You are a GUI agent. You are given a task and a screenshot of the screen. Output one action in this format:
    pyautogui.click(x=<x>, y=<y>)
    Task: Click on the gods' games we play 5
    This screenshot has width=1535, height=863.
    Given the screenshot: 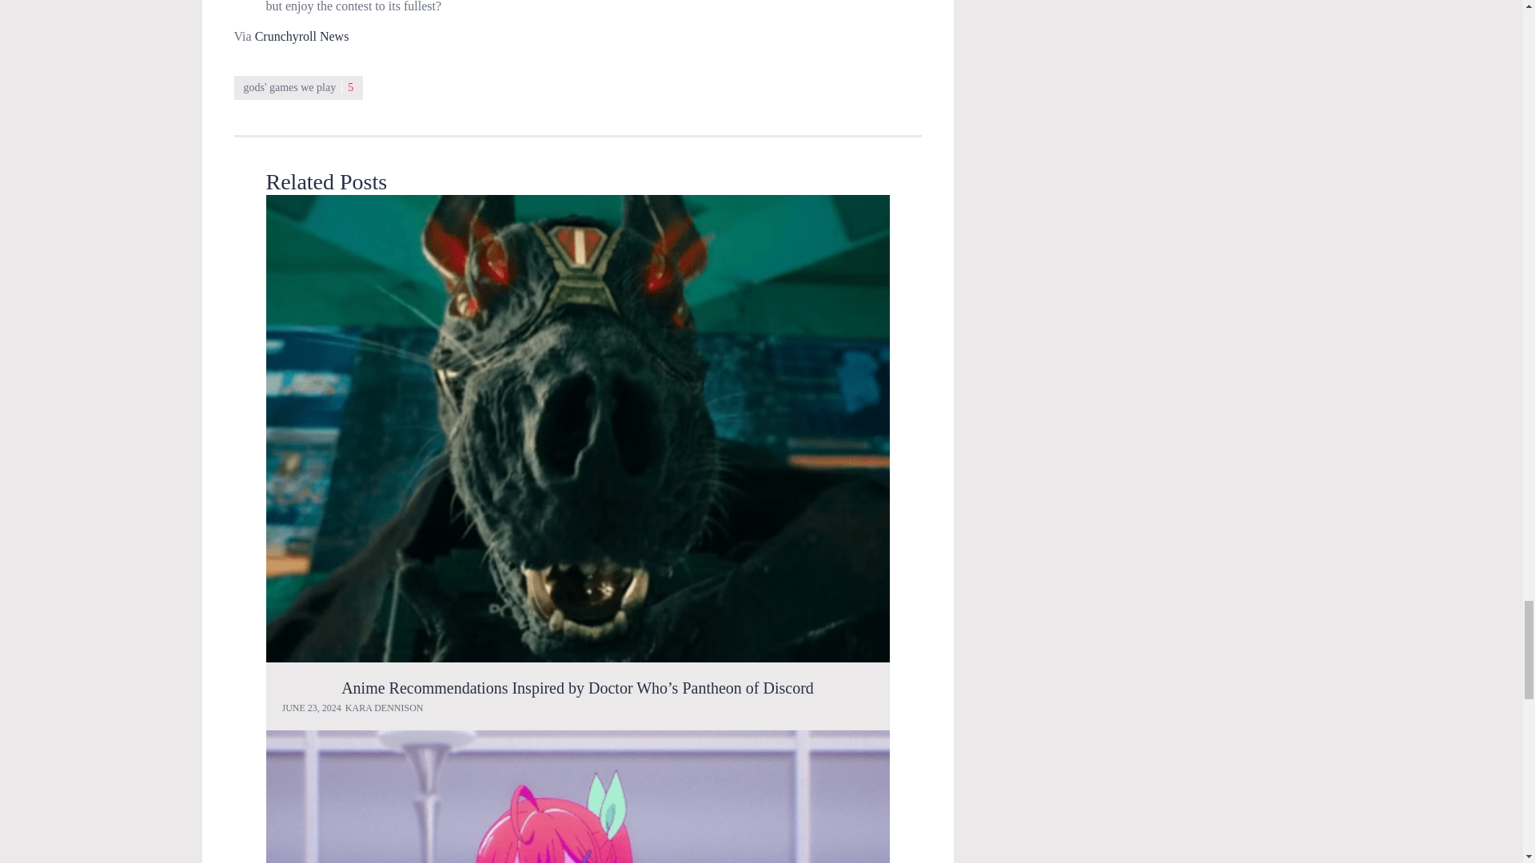 What is the action you would take?
    pyautogui.click(x=297, y=88)
    